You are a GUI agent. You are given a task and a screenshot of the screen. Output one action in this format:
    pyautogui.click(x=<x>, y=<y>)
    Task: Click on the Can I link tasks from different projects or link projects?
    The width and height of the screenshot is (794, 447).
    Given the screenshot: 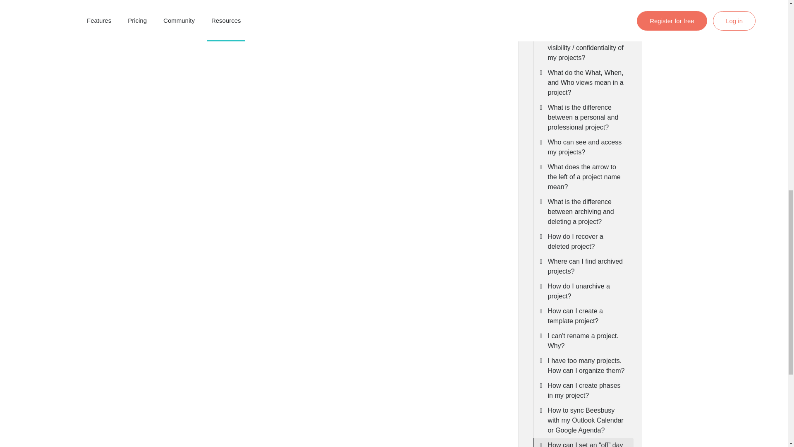 What is the action you would take?
    pyautogui.click(x=586, y=14)
    